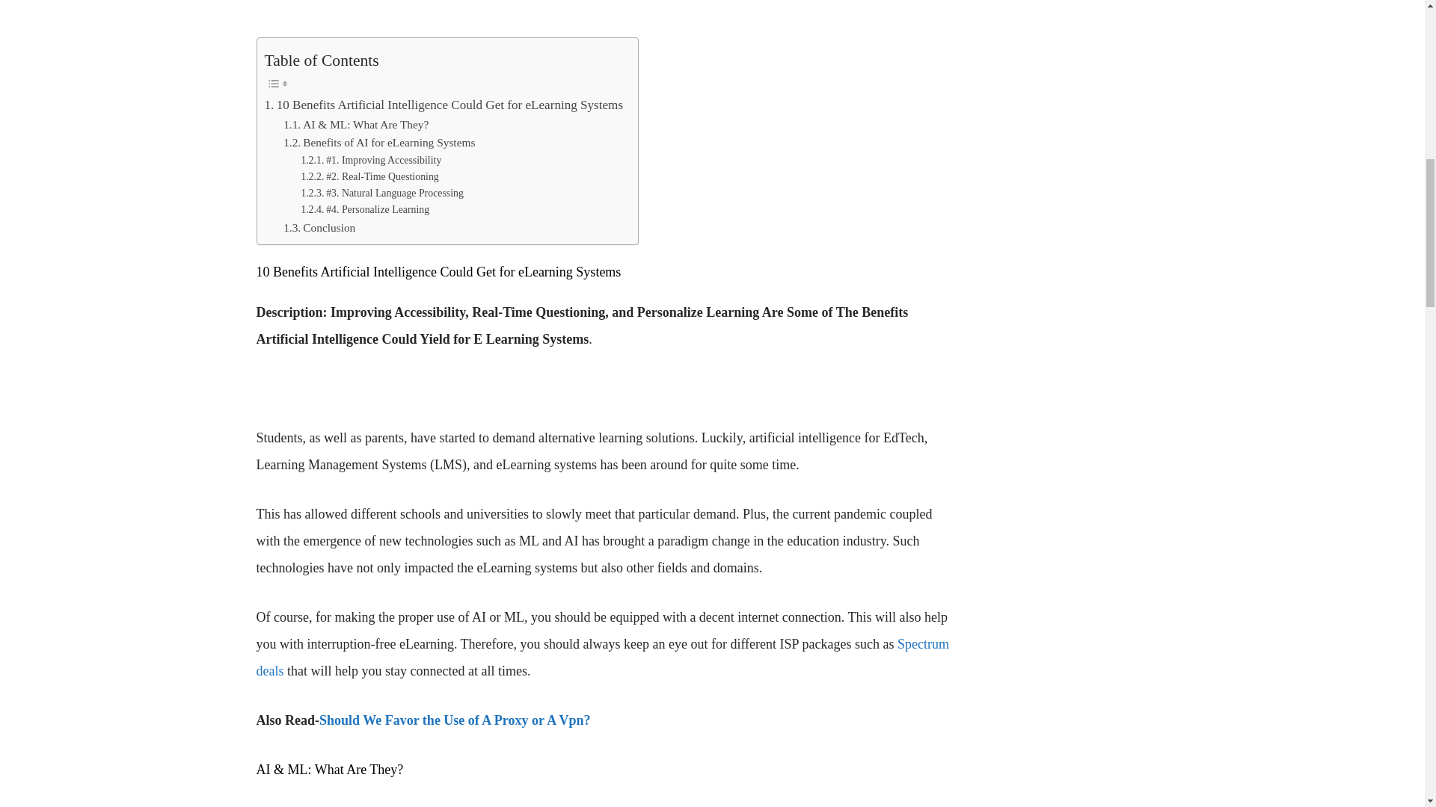 The height and width of the screenshot is (807, 1436). Describe the element at coordinates (319, 227) in the screenshot. I see `Conclusion` at that location.